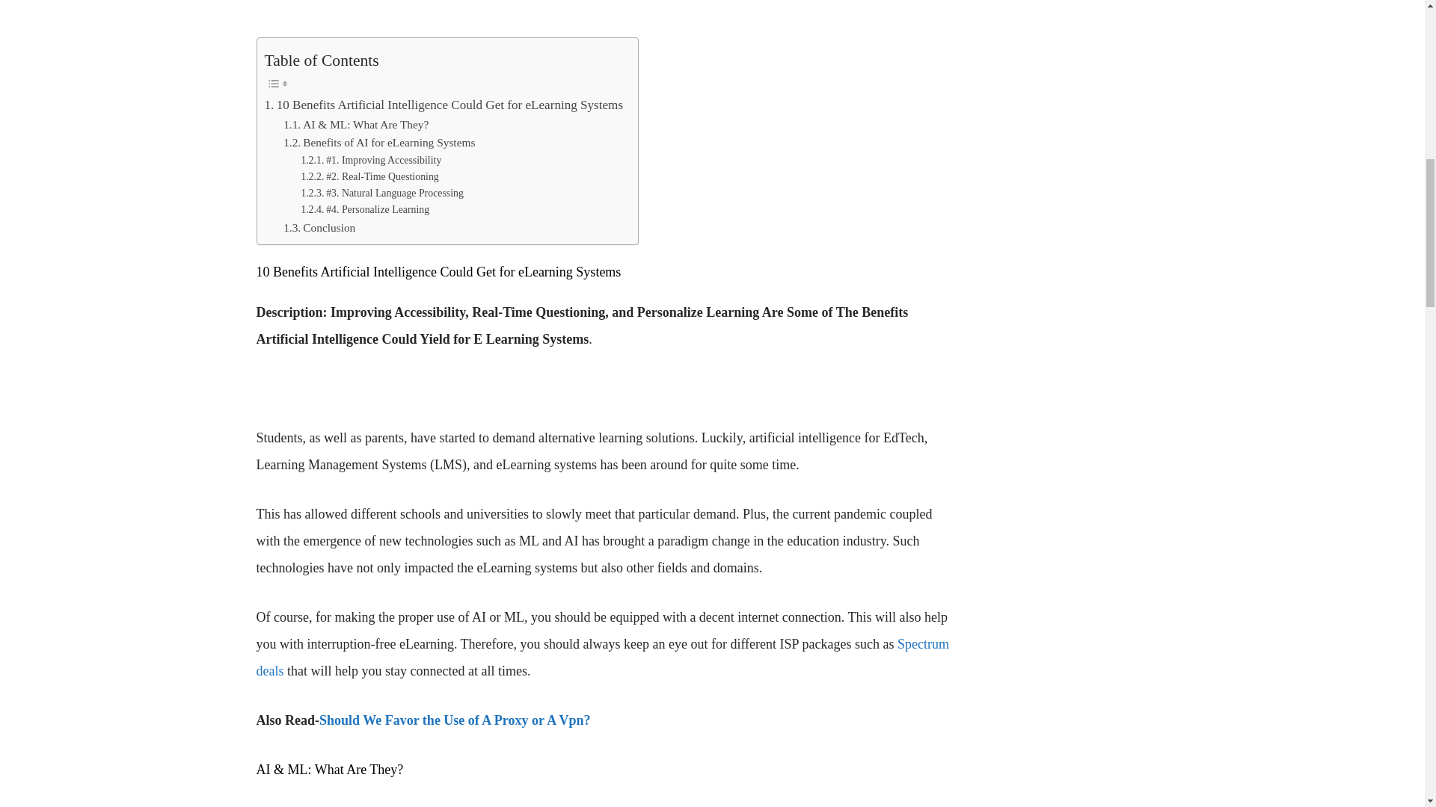 The height and width of the screenshot is (807, 1436). Describe the element at coordinates (319, 227) in the screenshot. I see `Conclusion` at that location.